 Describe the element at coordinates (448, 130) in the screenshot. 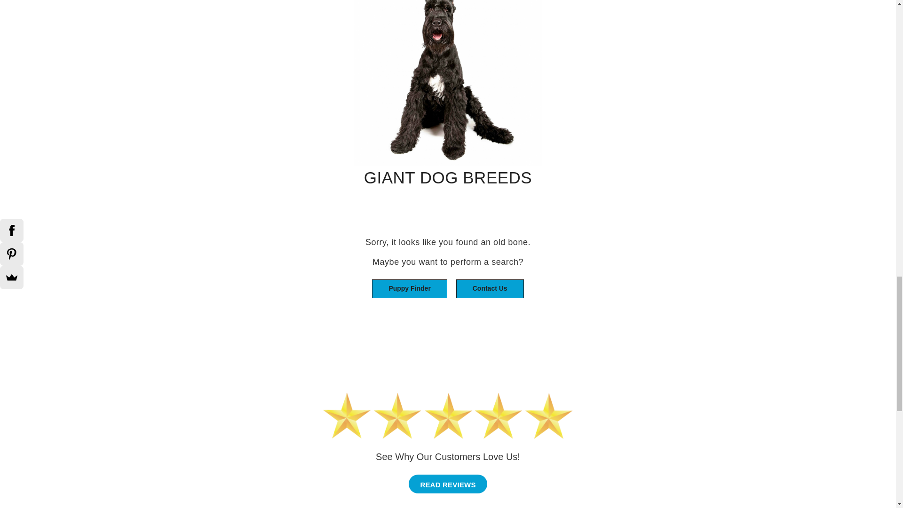

I see `GIANT DOG BREEDS` at that location.